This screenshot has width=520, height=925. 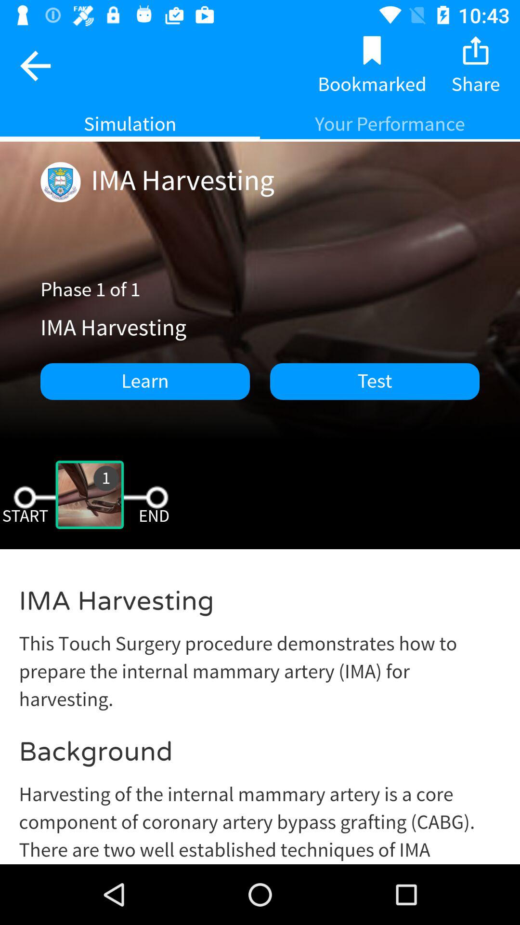 What do you see at coordinates (260, 714) in the screenshot?
I see `advertisement` at bounding box center [260, 714].